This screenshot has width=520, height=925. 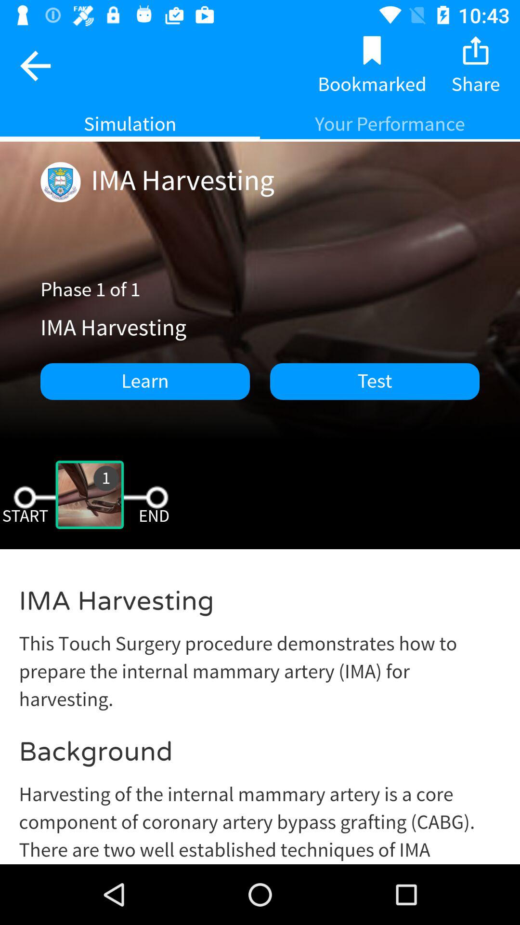 What do you see at coordinates (260, 714) in the screenshot?
I see `advertisement` at bounding box center [260, 714].